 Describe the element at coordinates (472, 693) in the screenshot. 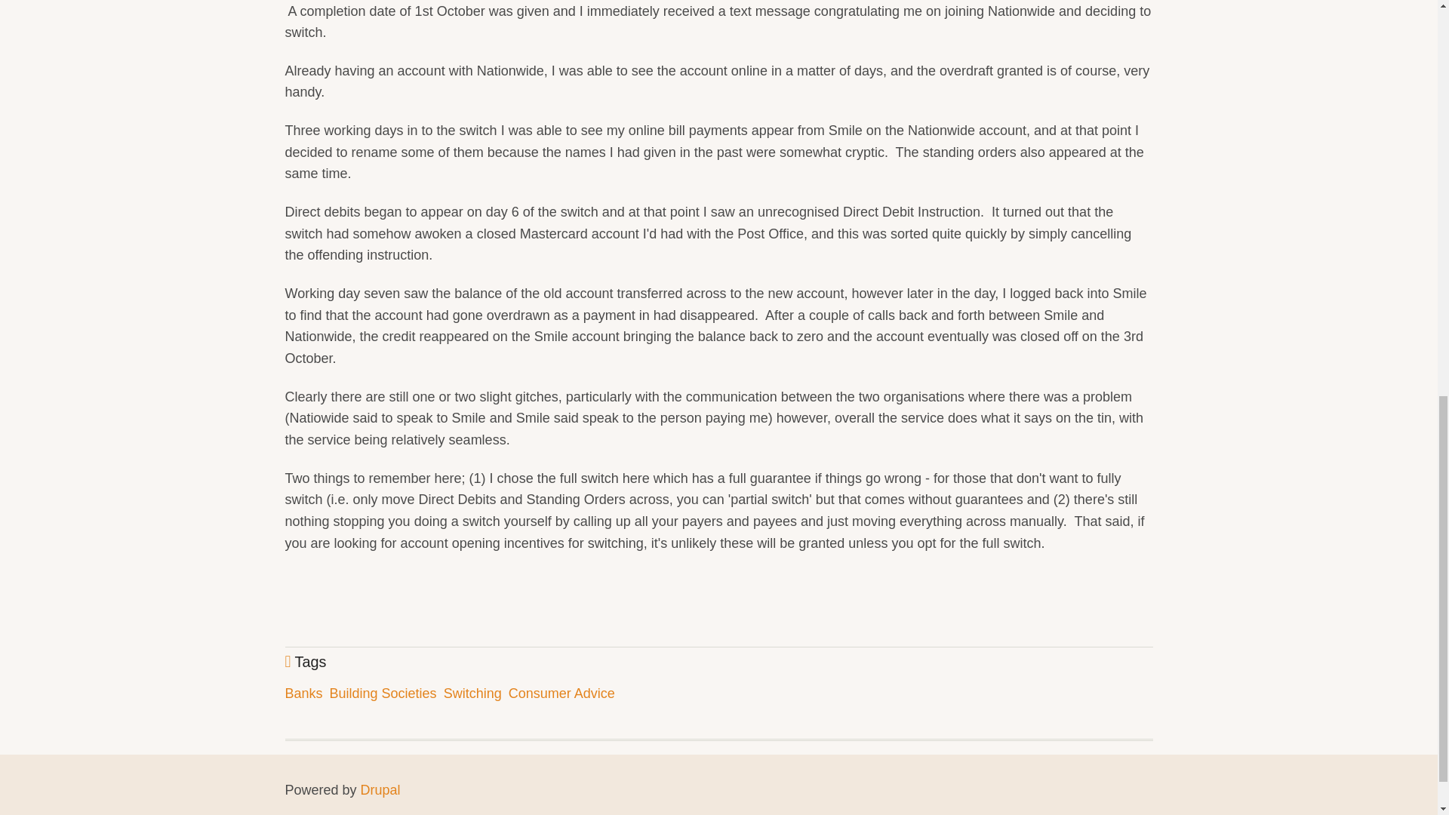

I see `Switching` at that location.